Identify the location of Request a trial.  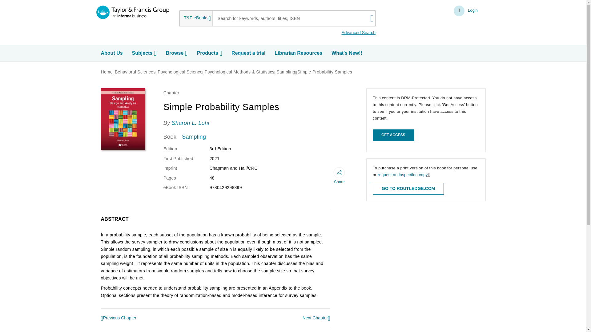
(249, 53).